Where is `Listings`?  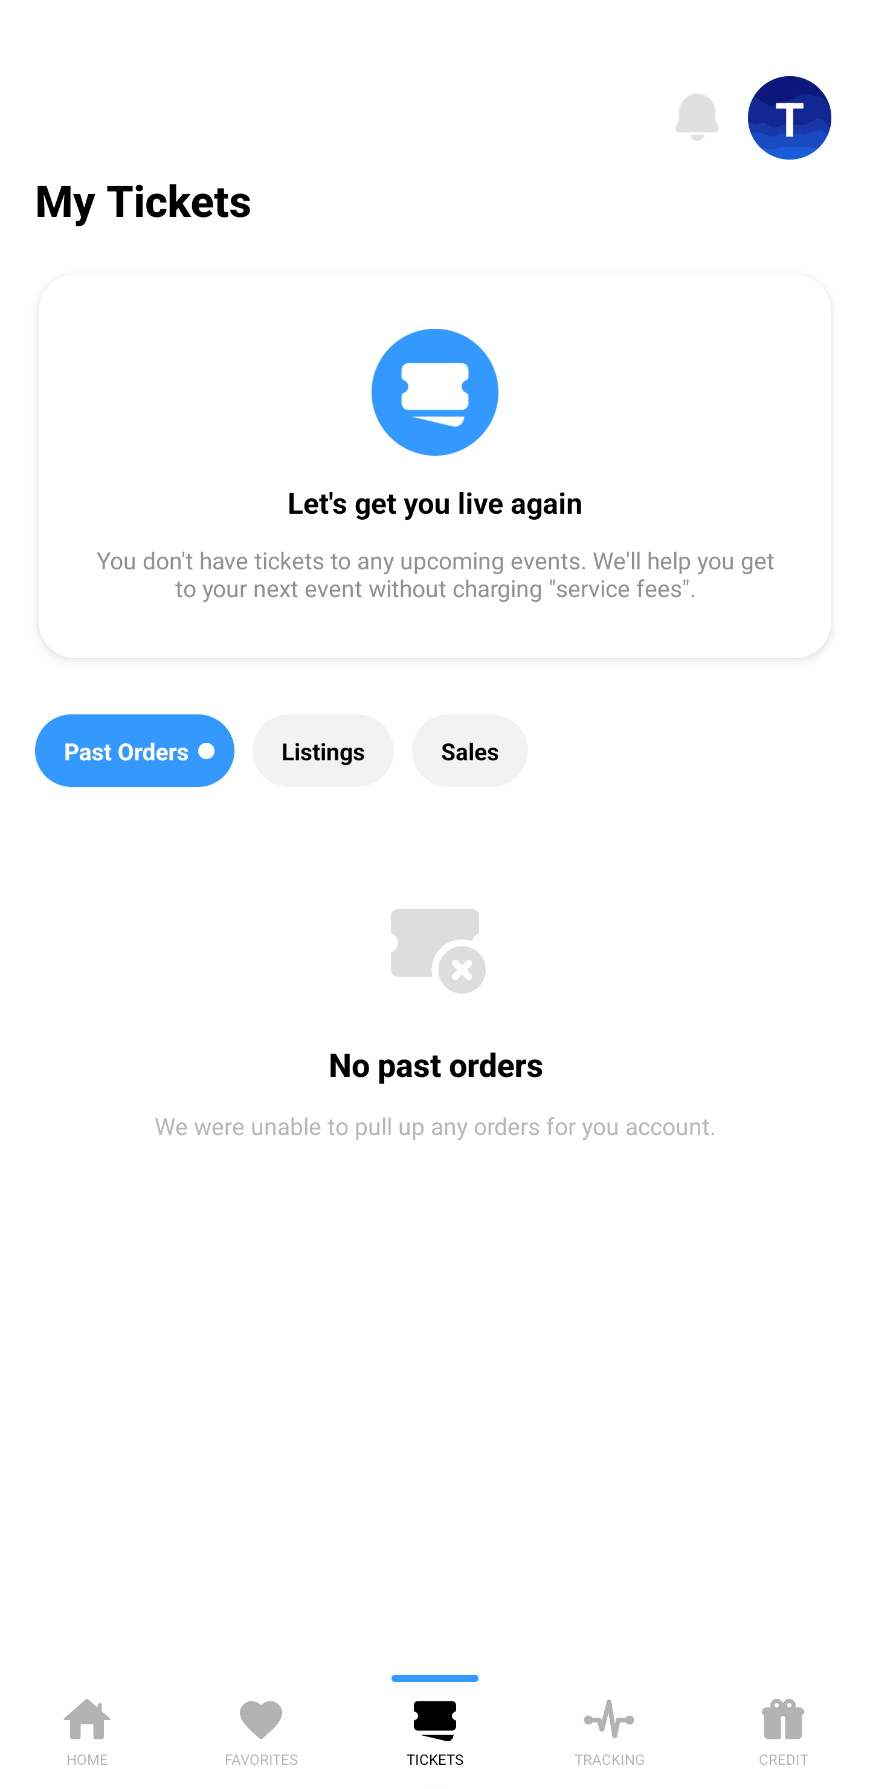 Listings is located at coordinates (323, 751).